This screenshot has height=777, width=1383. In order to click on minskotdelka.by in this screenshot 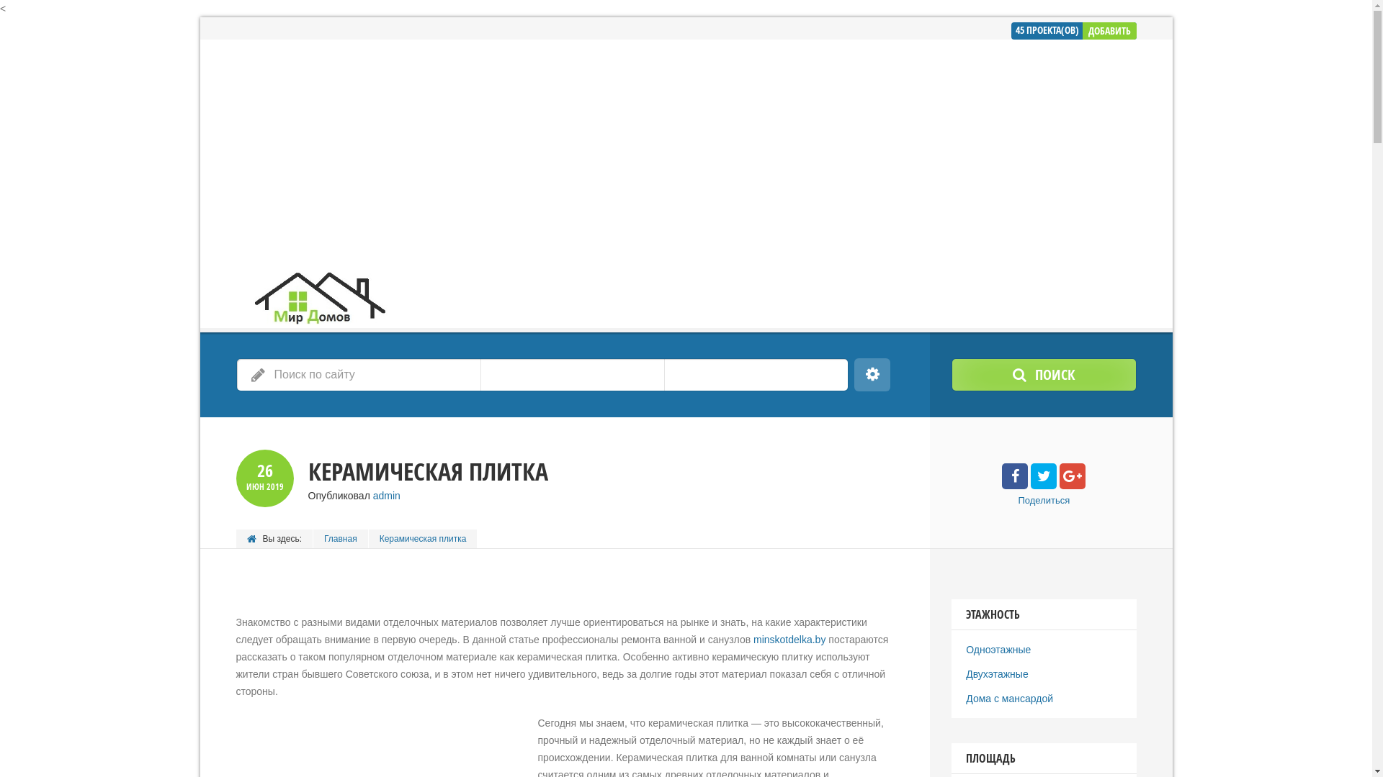, I will do `click(789, 640)`.